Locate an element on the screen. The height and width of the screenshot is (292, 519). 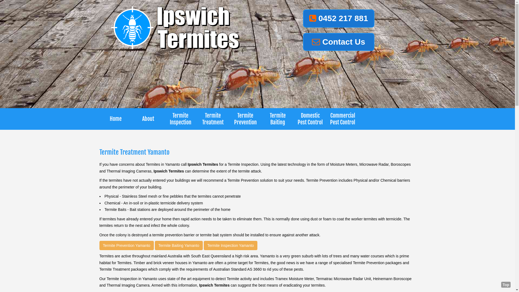
Commercial Pest Control is located at coordinates (343, 119).